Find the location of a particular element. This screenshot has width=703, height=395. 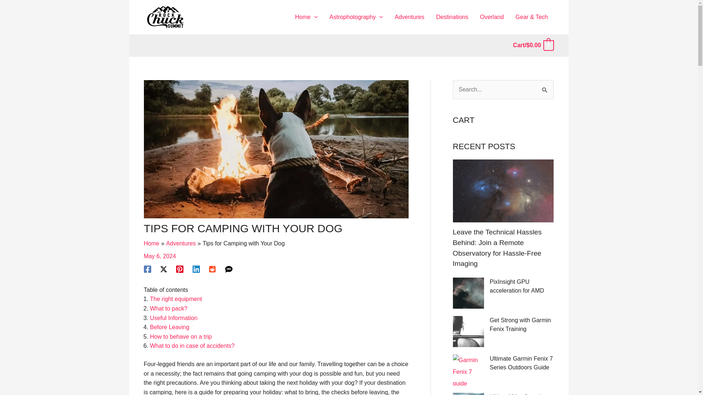

Destinations is located at coordinates (452, 17).